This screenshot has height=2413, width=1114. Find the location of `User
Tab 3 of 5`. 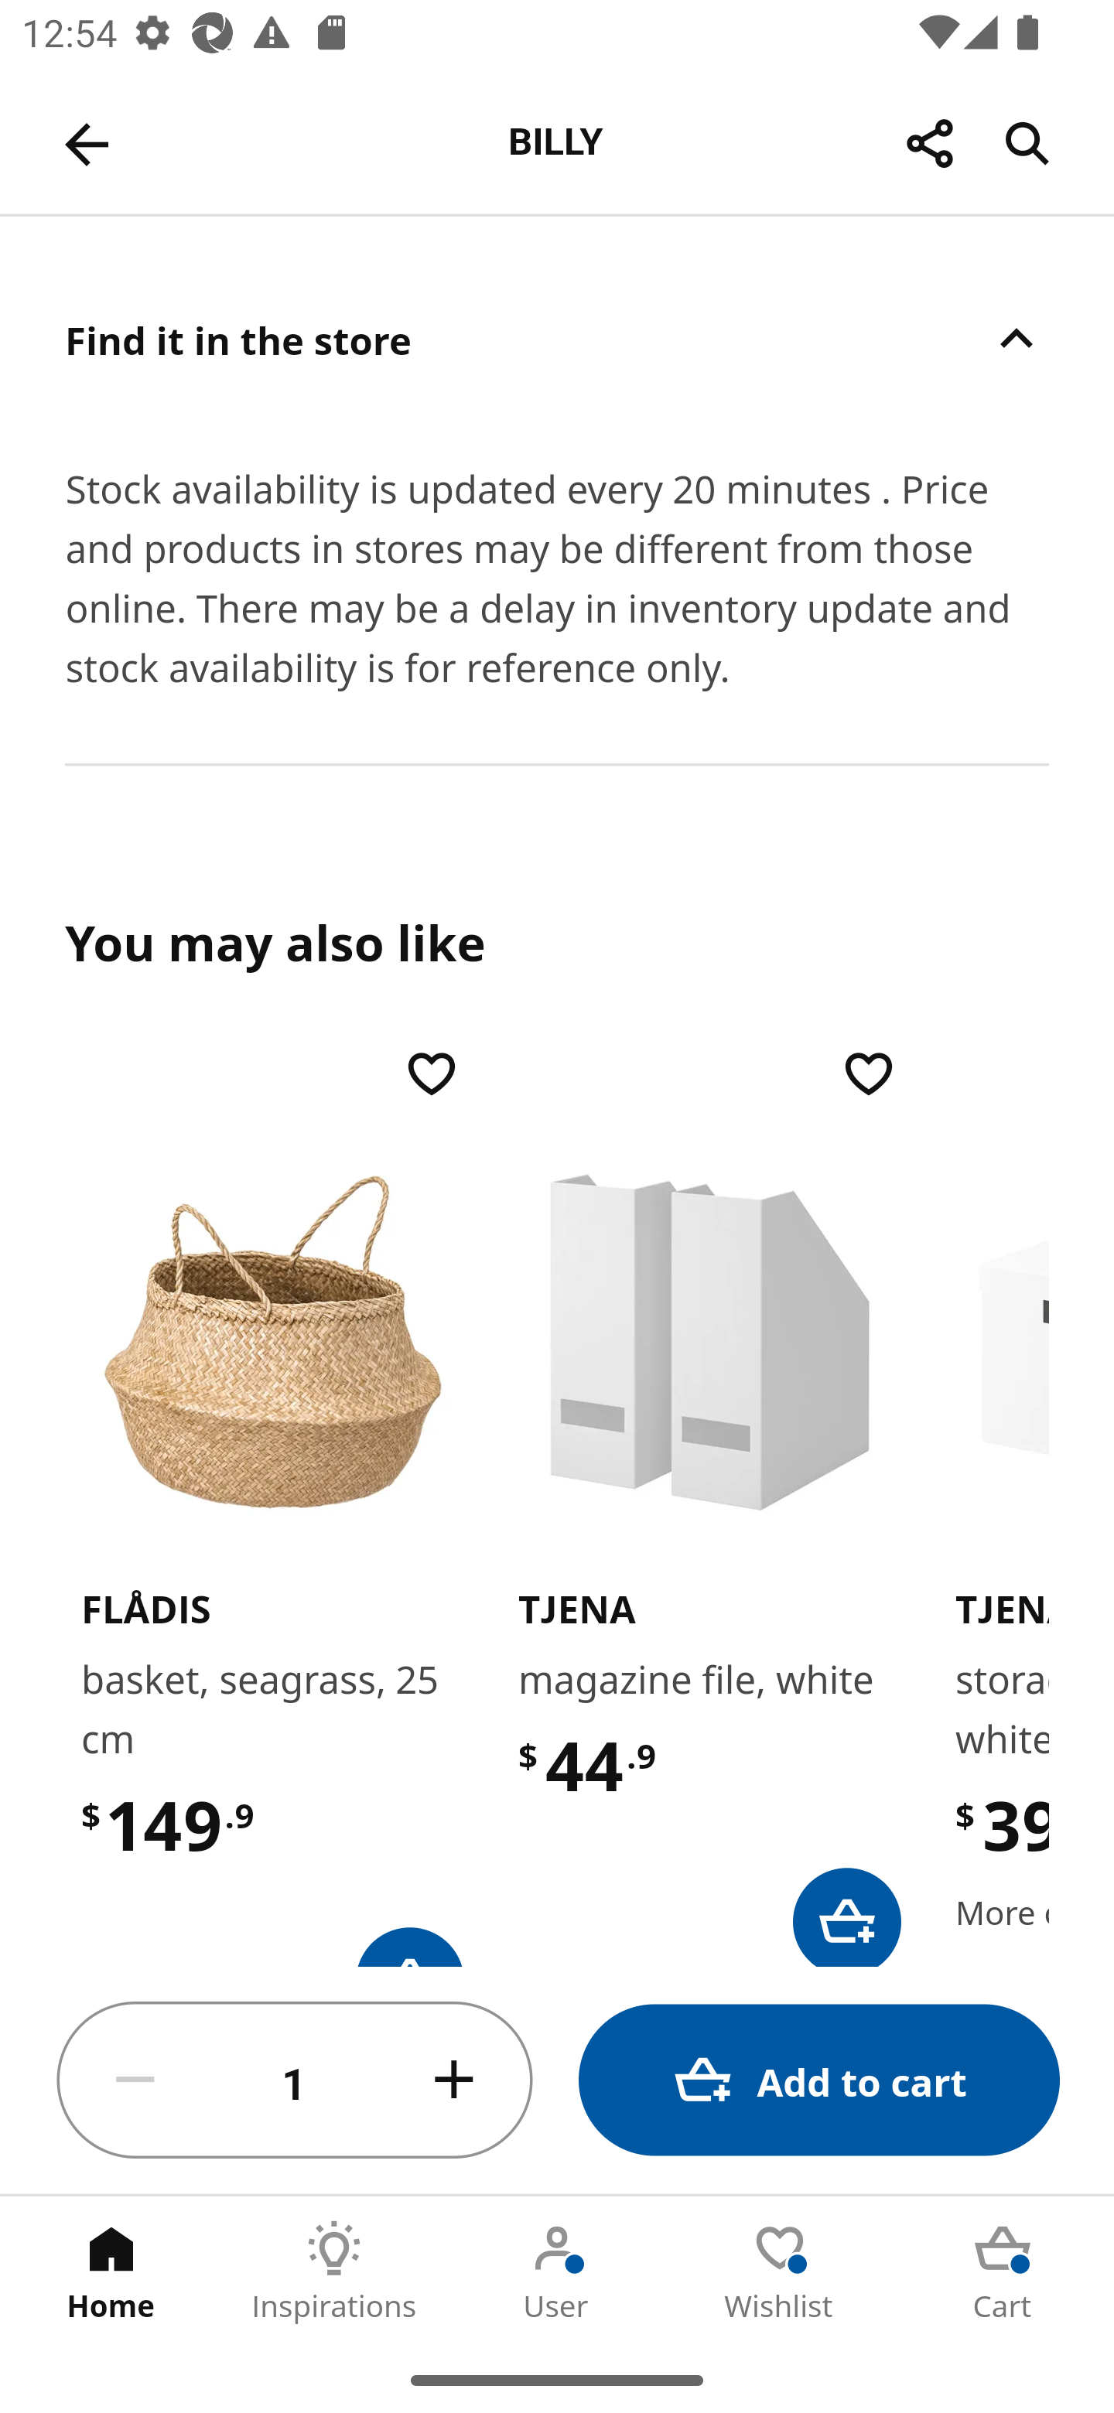

User
Tab 3 of 5 is located at coordinates (557, 2271).